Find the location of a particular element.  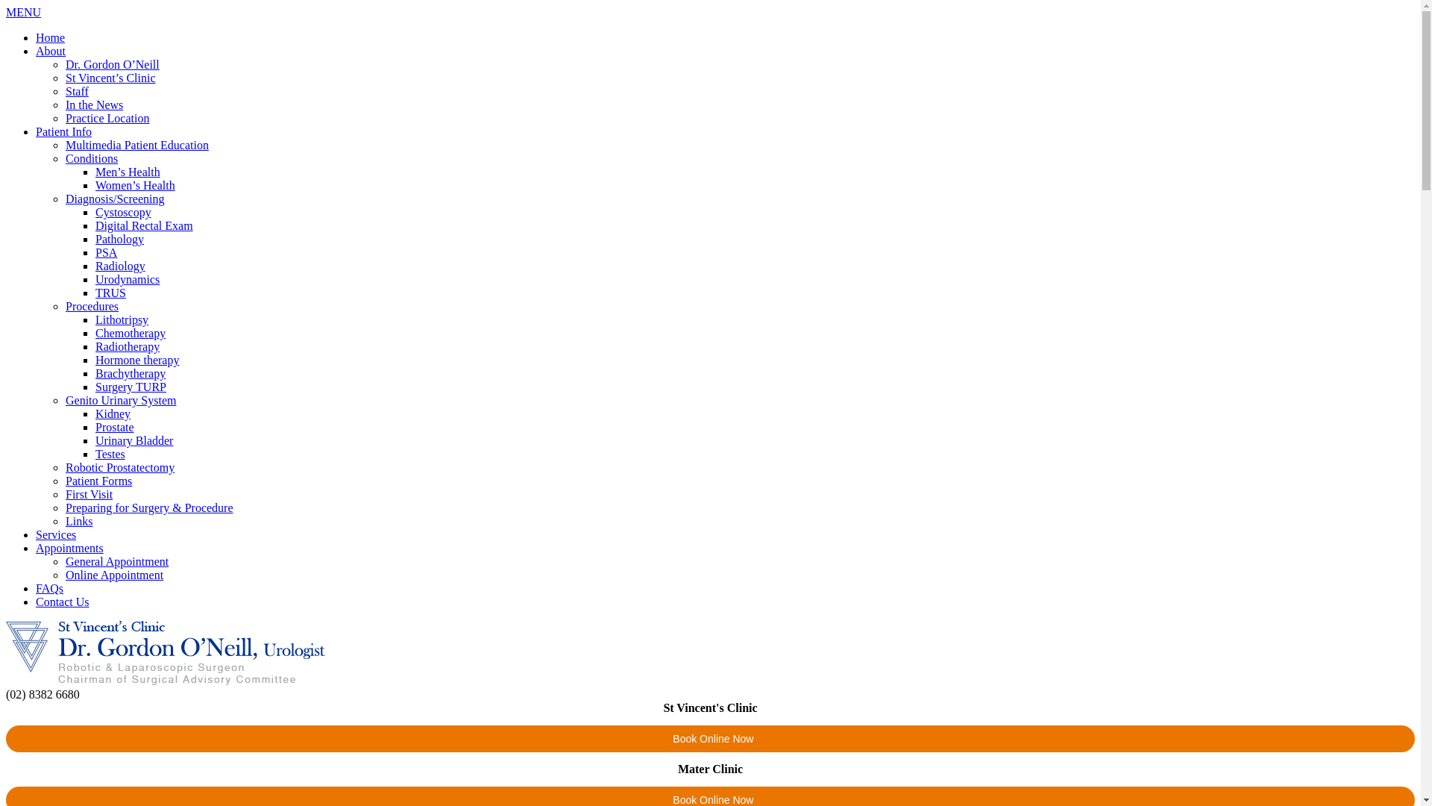

Patient Forms is located at coordinates (98, 481).